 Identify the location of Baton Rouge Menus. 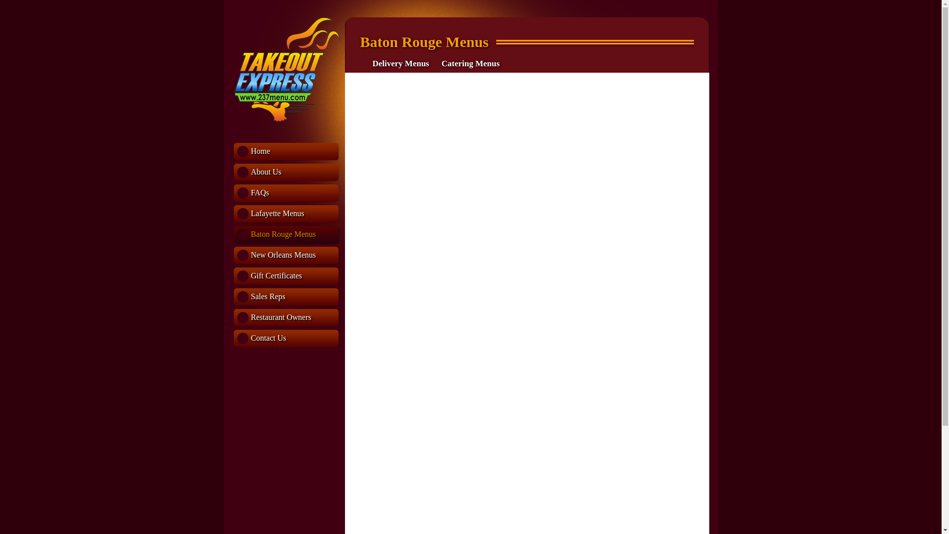
(287, 235).